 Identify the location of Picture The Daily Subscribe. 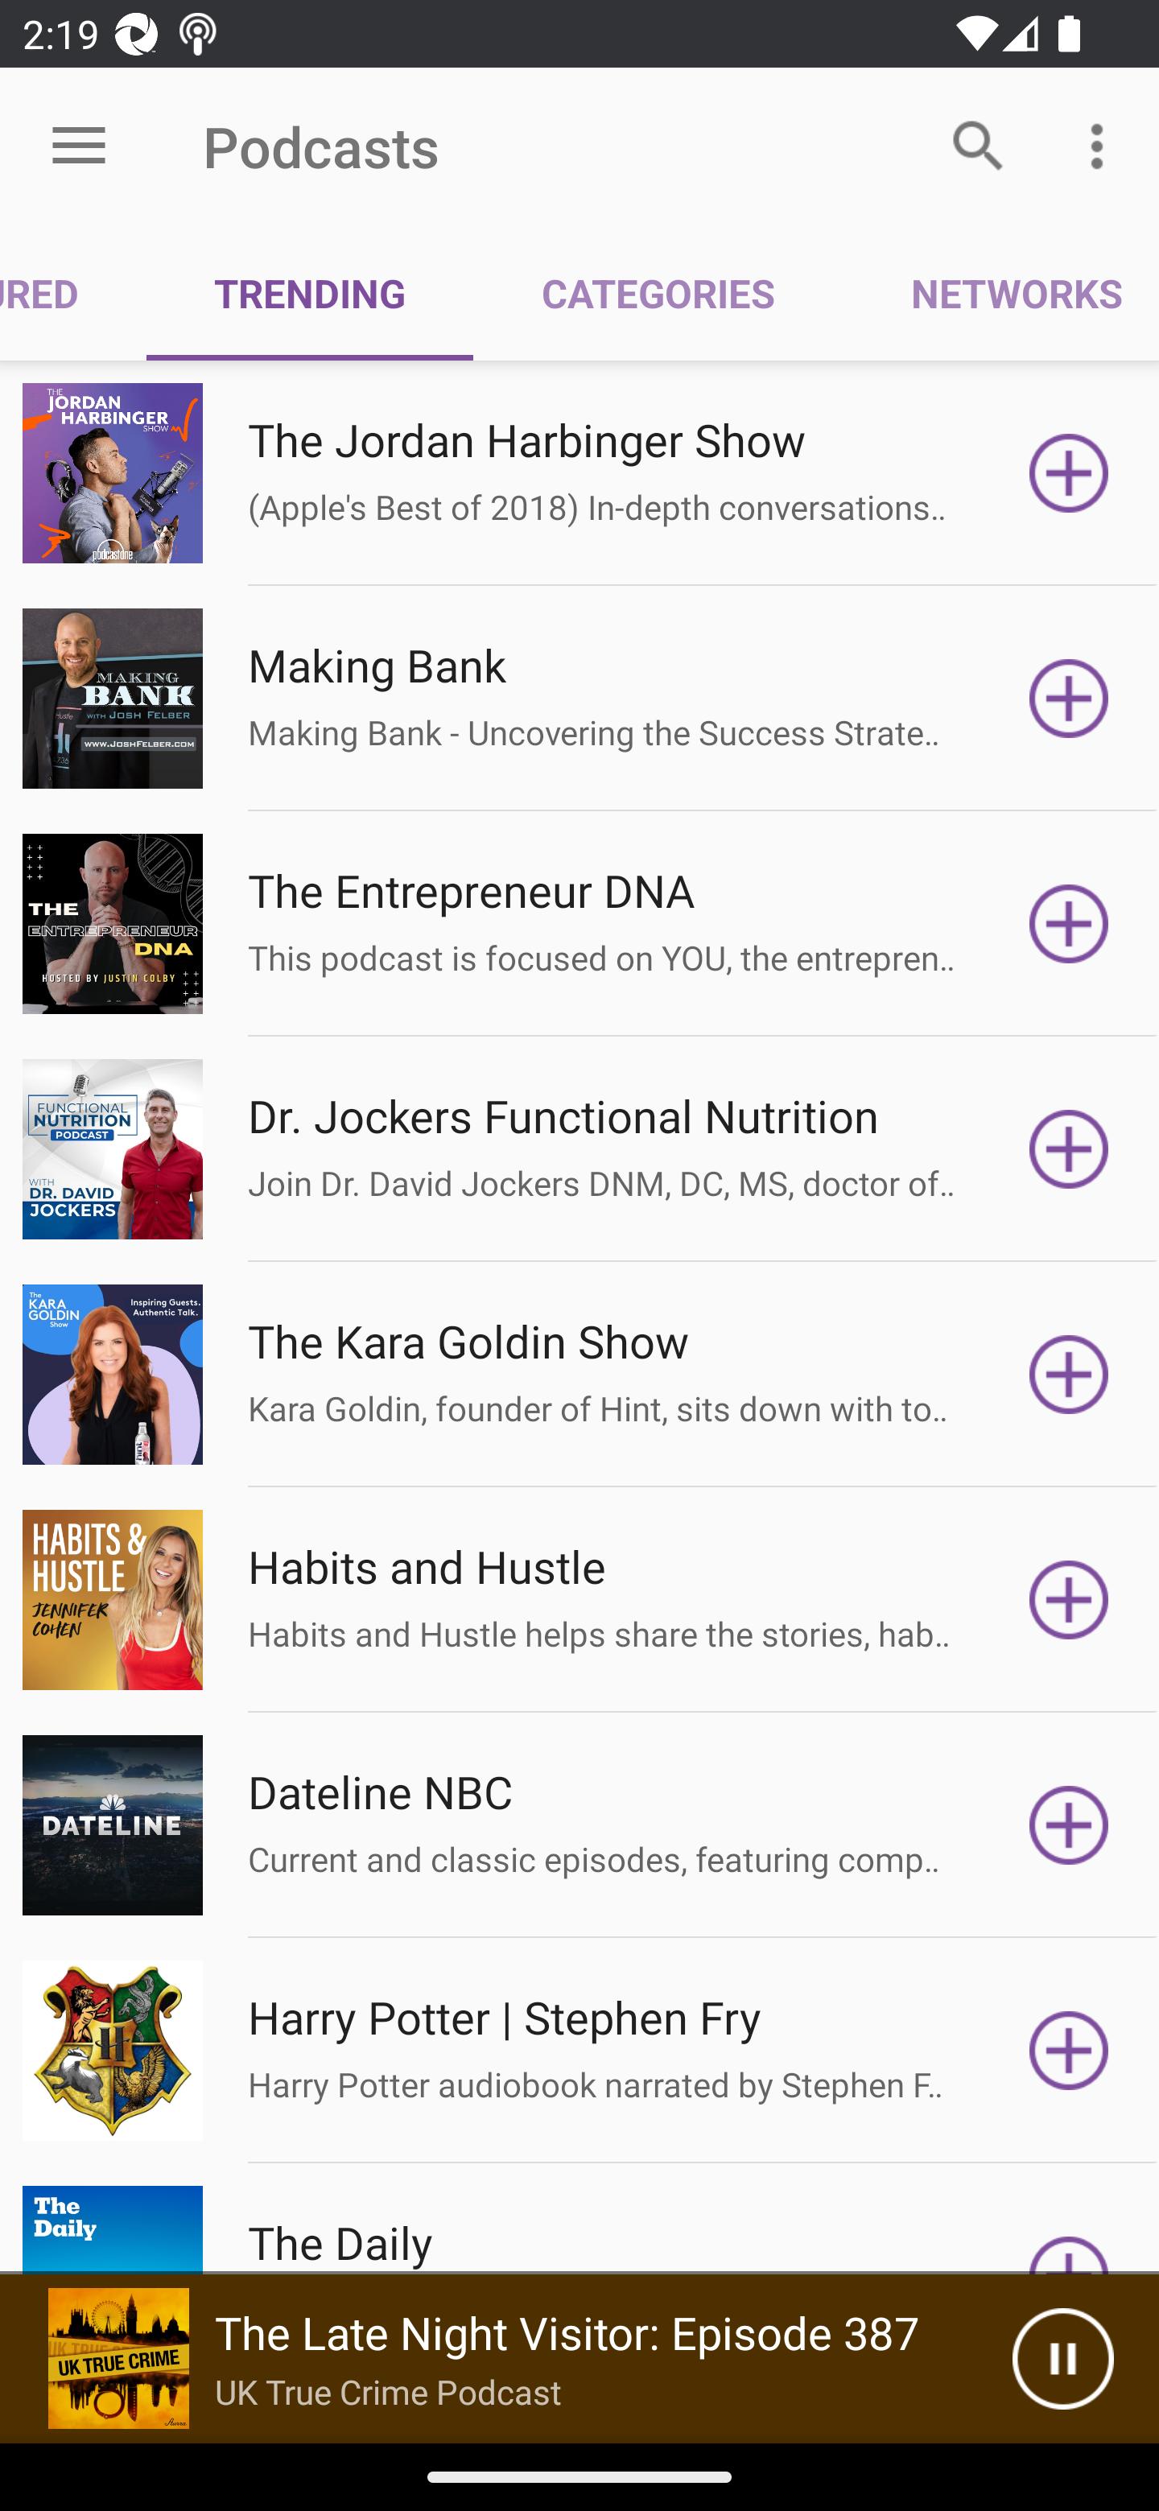
(579, 2220).